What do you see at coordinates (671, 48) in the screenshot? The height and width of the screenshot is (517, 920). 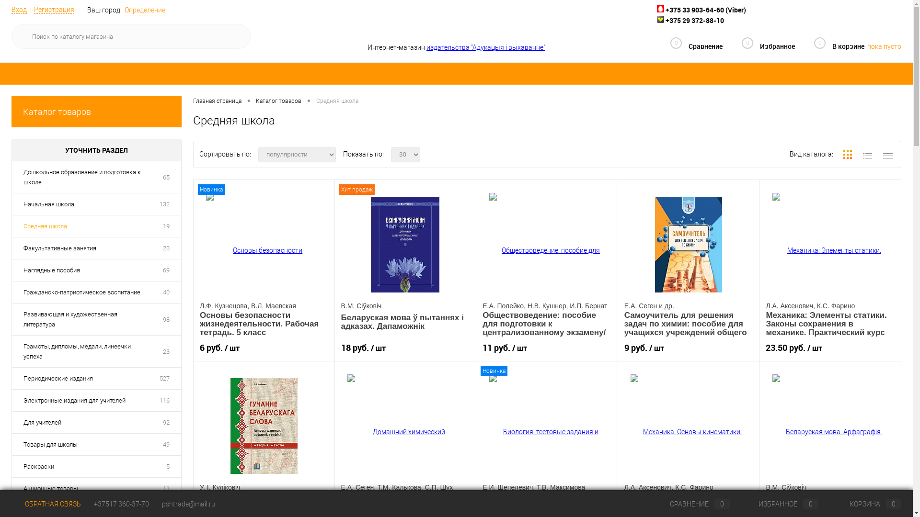 I see `0` at bounding box center [671, 48].